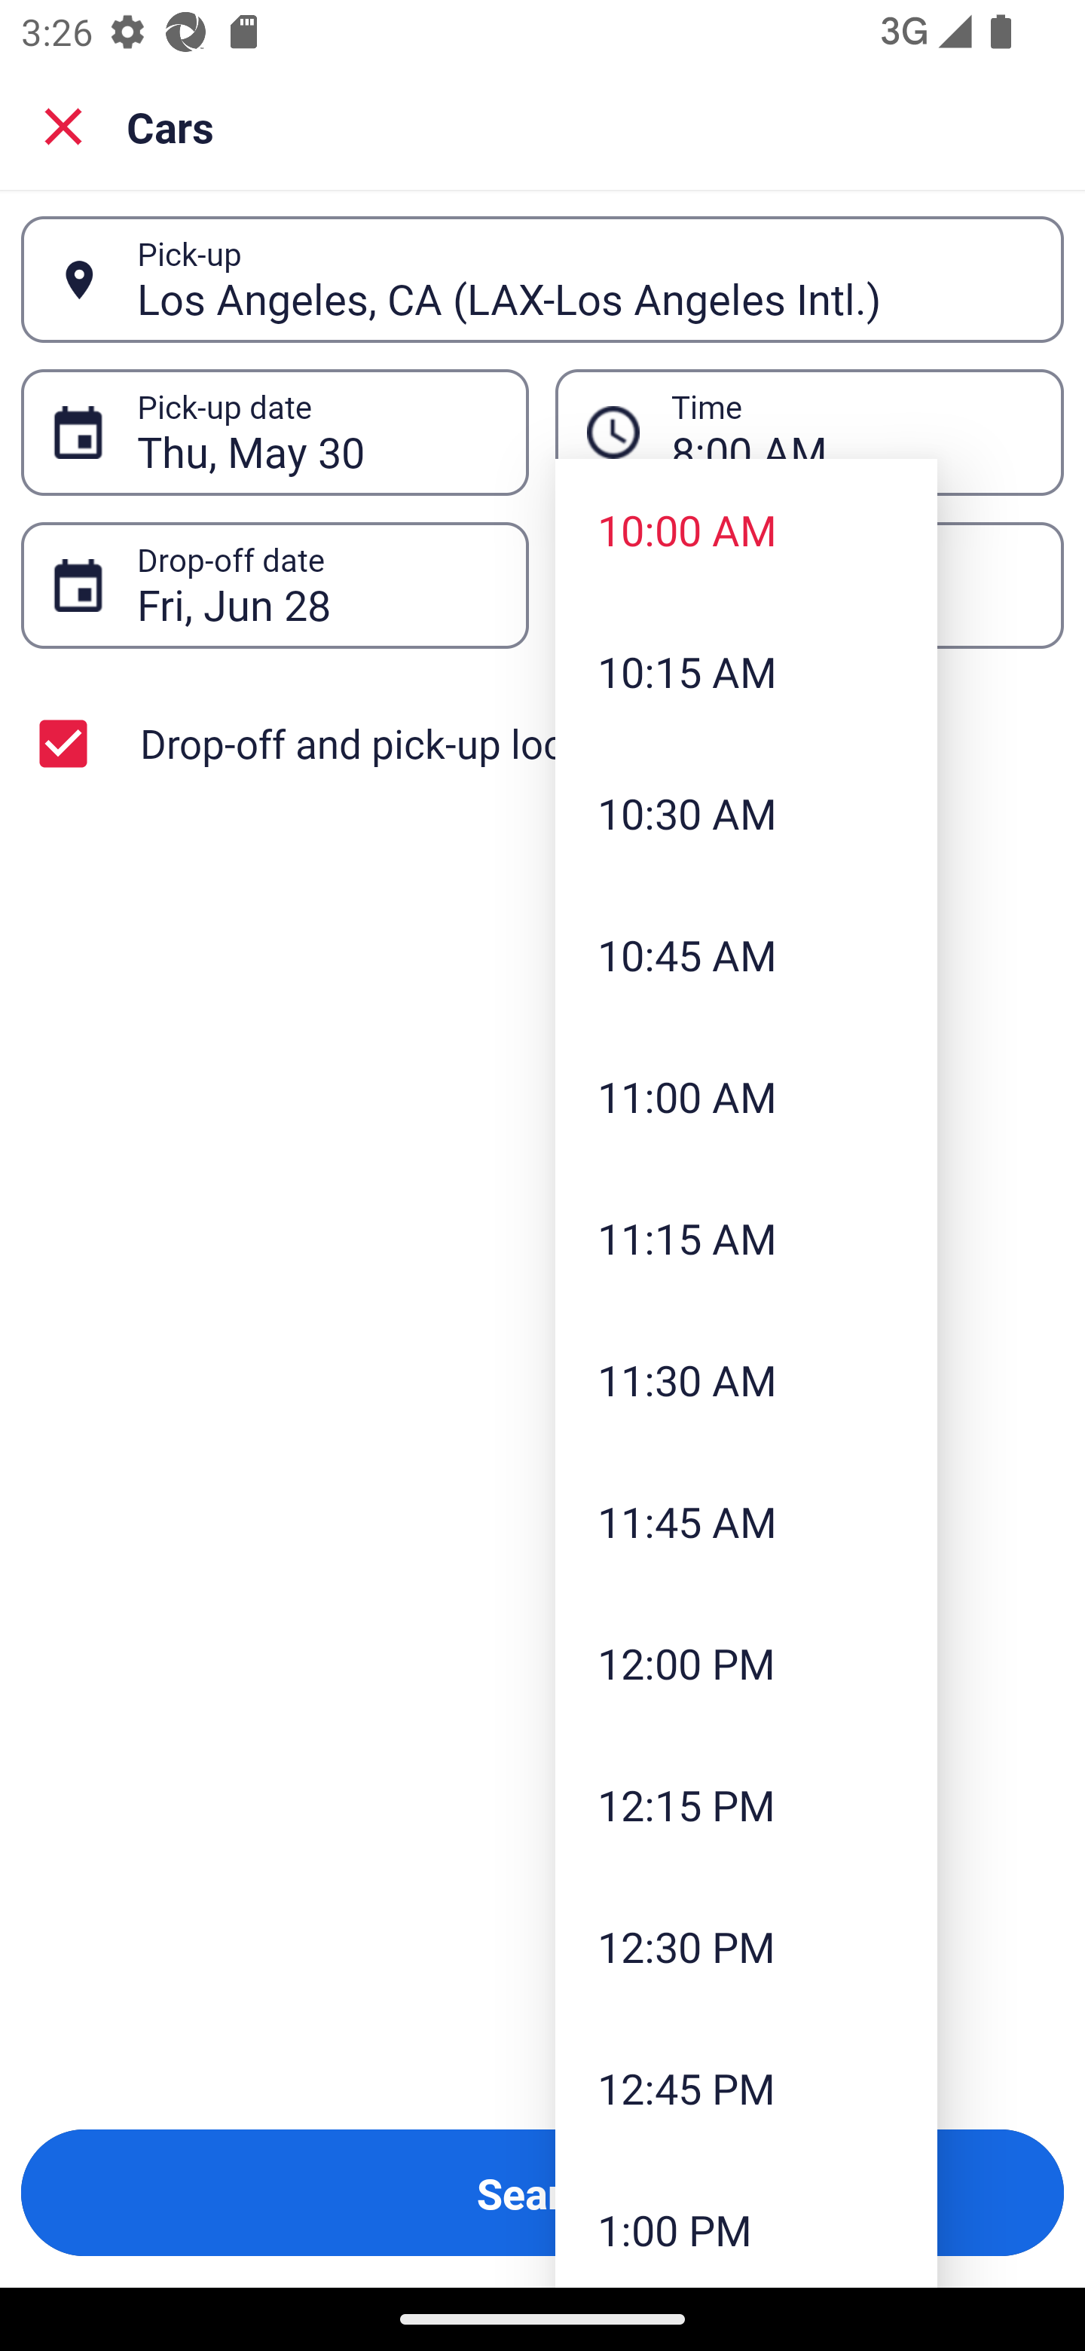  Describe the element at coordinates (746, 1237) in the screenshot. I see `11:15 AM` at that location.